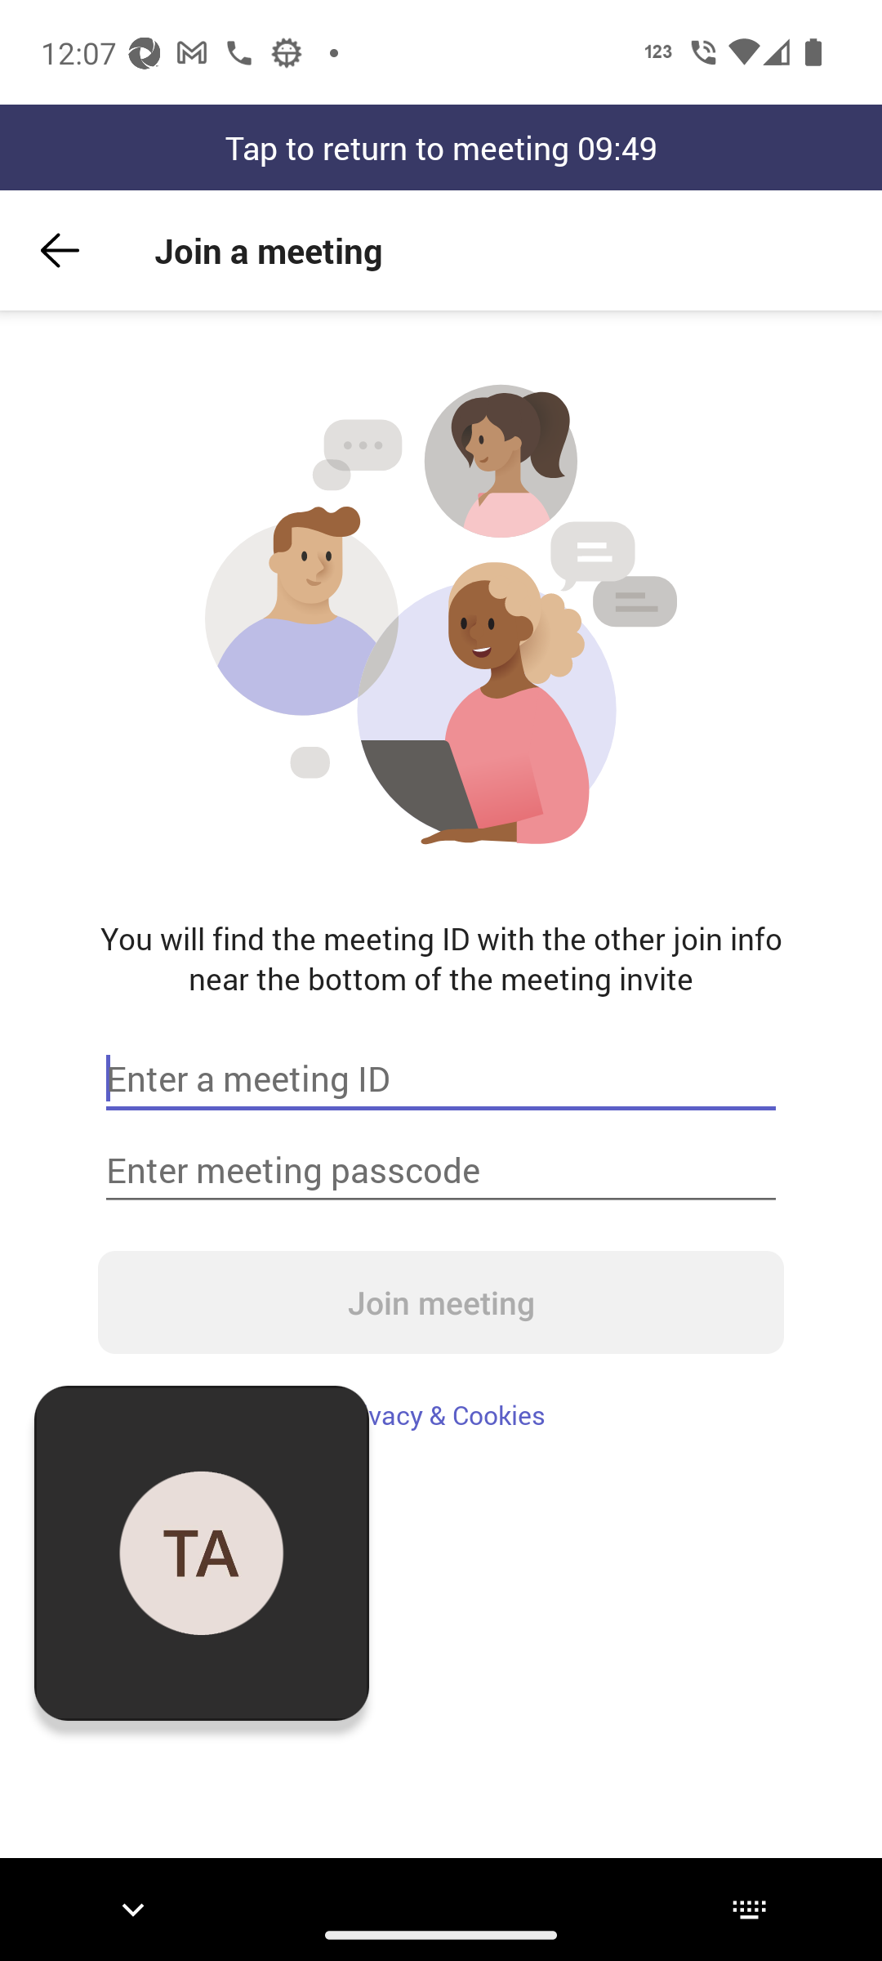 This screenshot has height=1961, width=882. What do you see at coordinates (441, 1302) in the screenshot?
I see `Join meeting` at bounding box center [441, 1302].